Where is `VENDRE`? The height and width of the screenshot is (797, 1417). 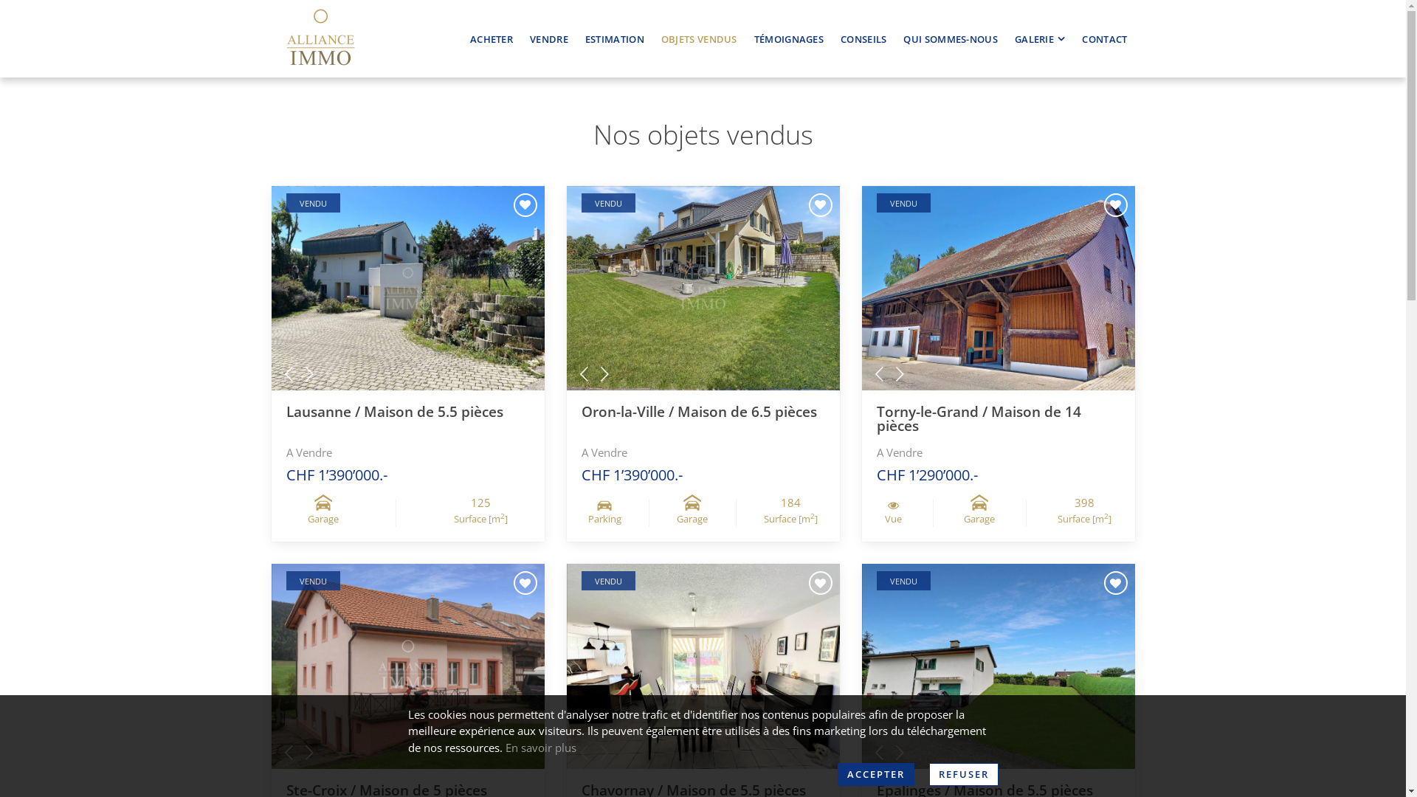 VENDRE is located at coordinates (549, 38).